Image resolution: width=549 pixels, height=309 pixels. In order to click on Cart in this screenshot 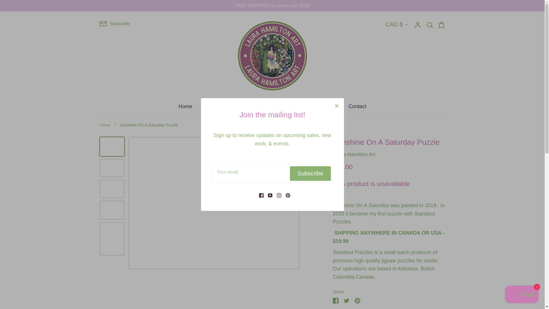, I will do `click(441, 25)`.